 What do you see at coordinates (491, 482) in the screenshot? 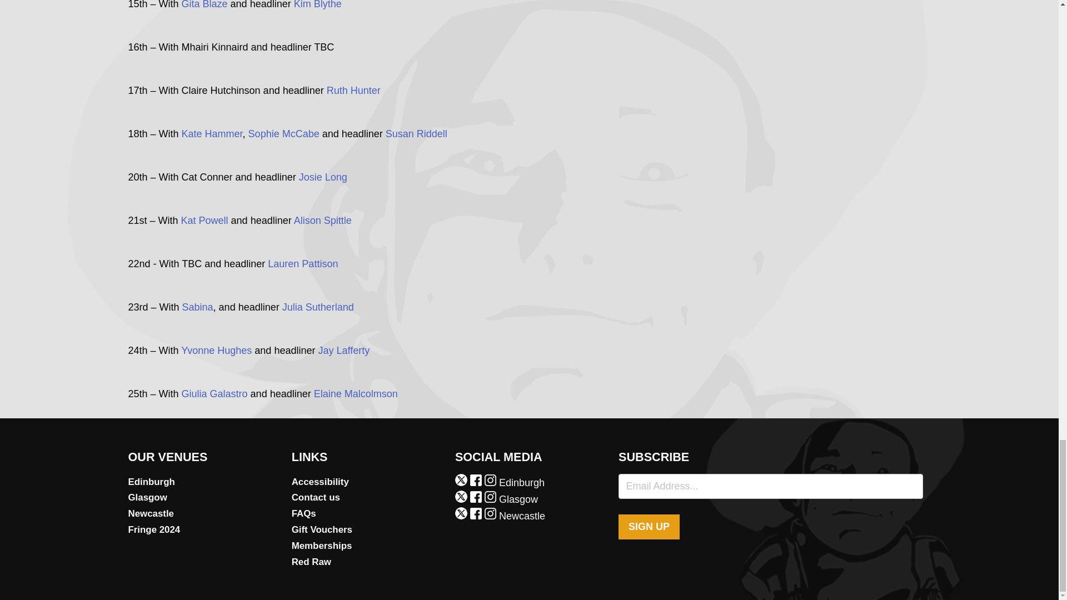
I see `Edinburgh Instagram Link` at bounding box center [491, 482].